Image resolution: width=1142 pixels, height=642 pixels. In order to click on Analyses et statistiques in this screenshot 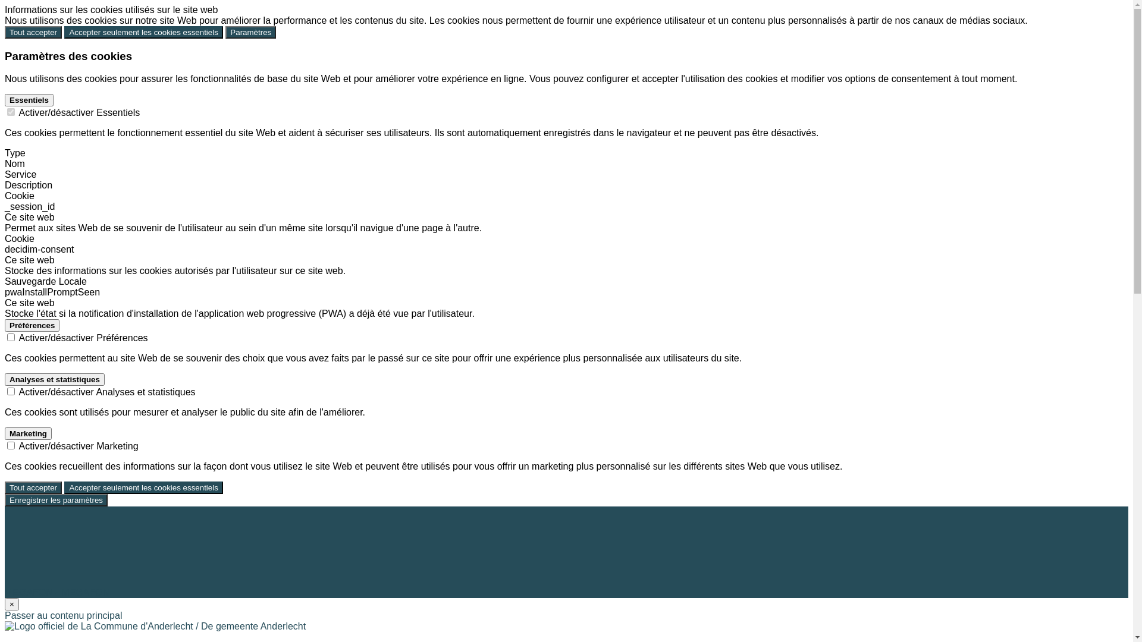, I will do `click(55, 379)`.